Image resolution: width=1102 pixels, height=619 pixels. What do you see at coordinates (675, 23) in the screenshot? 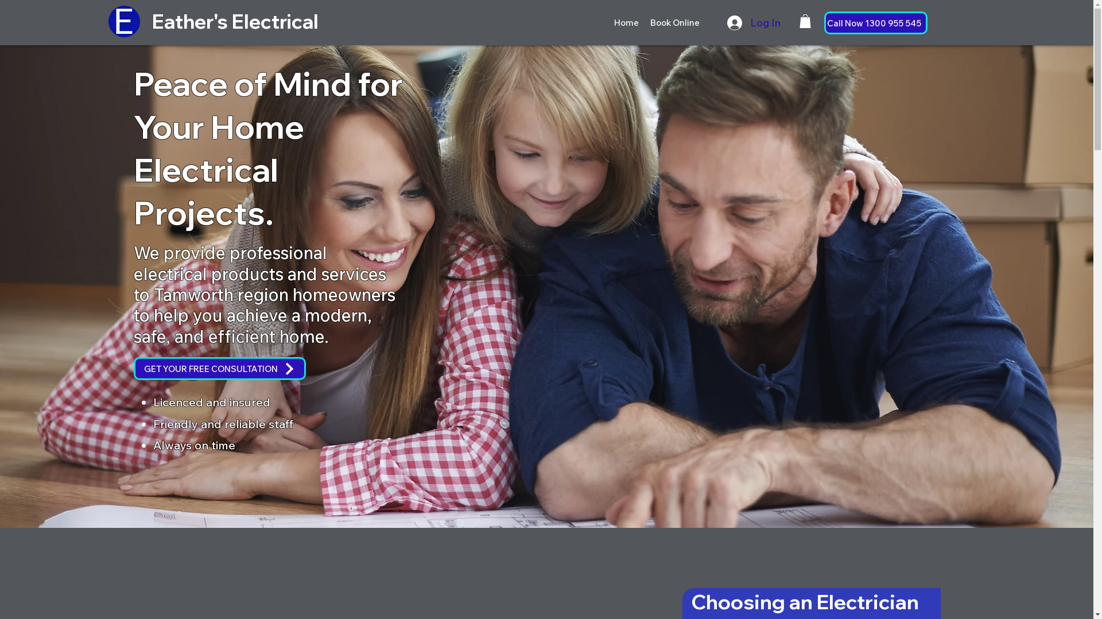
I see `Book Online` at bounding box center [675, 23].